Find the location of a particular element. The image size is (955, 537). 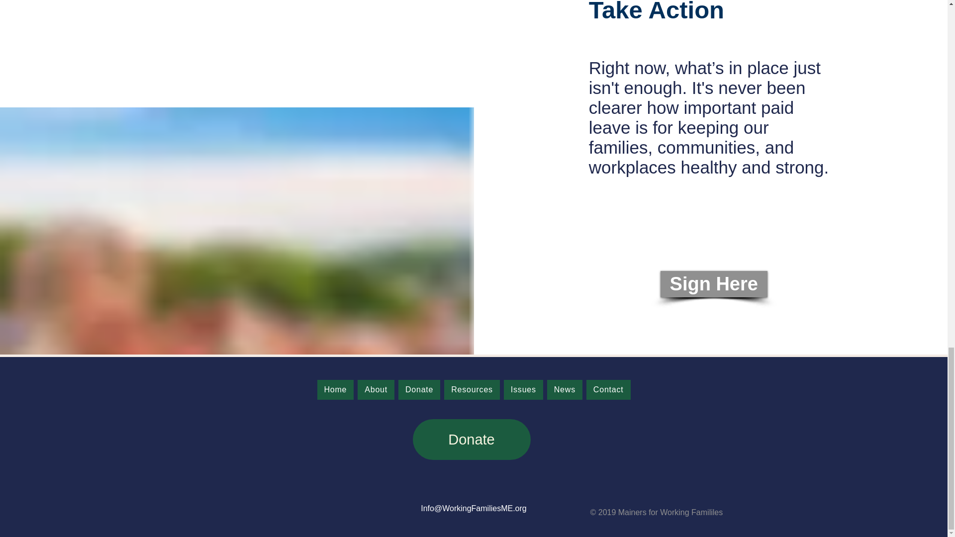

Home is located at coordinates (335, 389).